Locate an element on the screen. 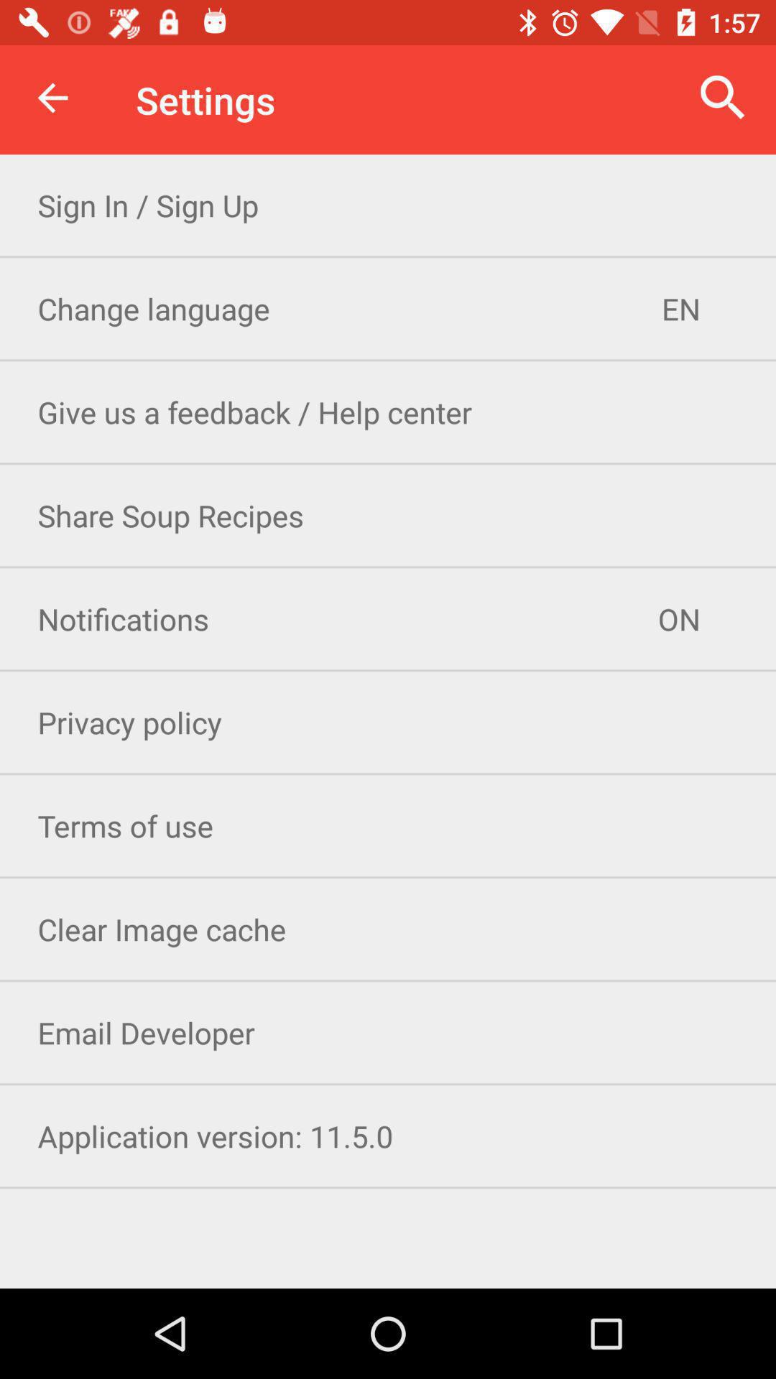 The width and height of the screenshot is (776, 1379). launch the icon next to the settings icon is located at coordinates (52, 98).